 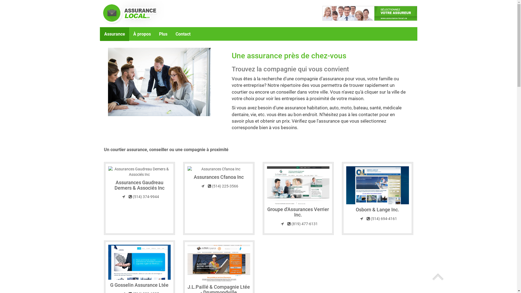 What do you see at coordinates (163, 34) in the screenshot?
I see `Plus` at bounding box center [163, 34].